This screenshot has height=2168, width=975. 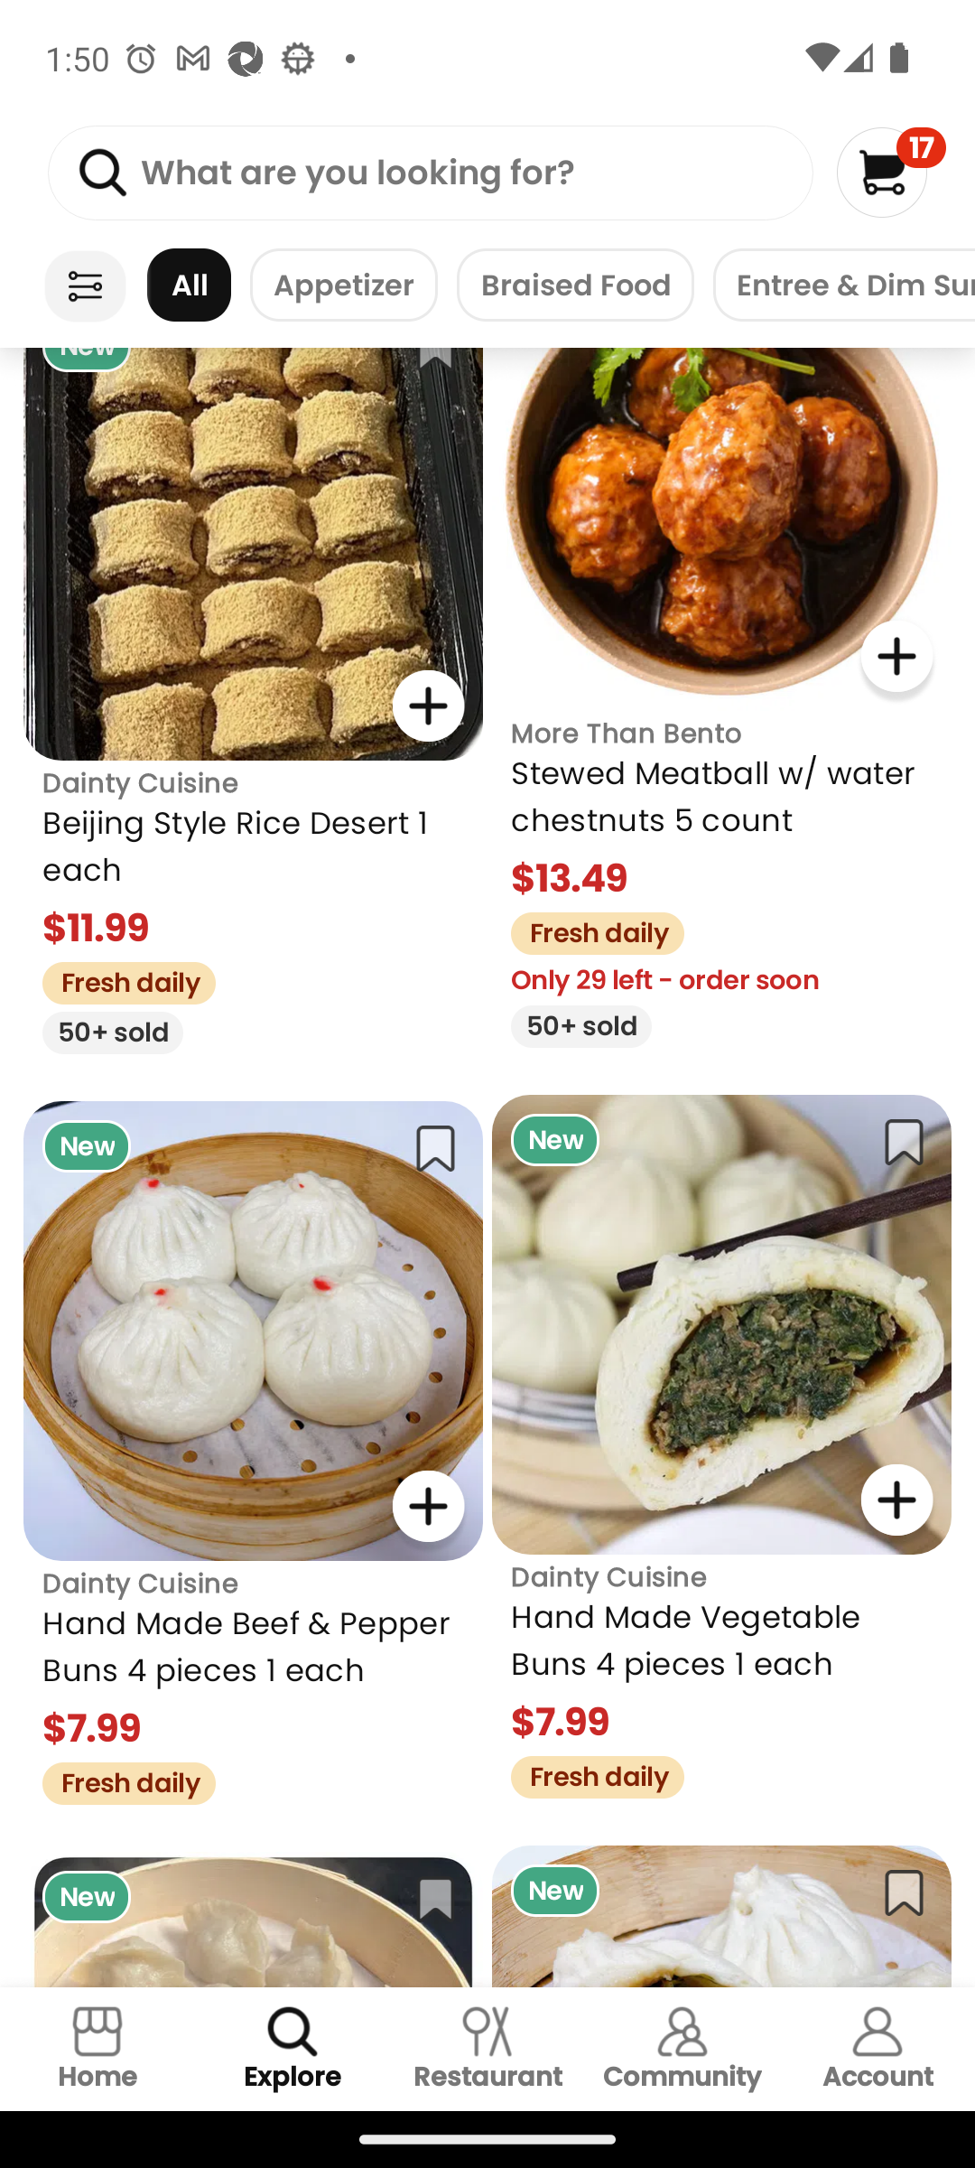 I want to click on All, so click(x=189, y=285).